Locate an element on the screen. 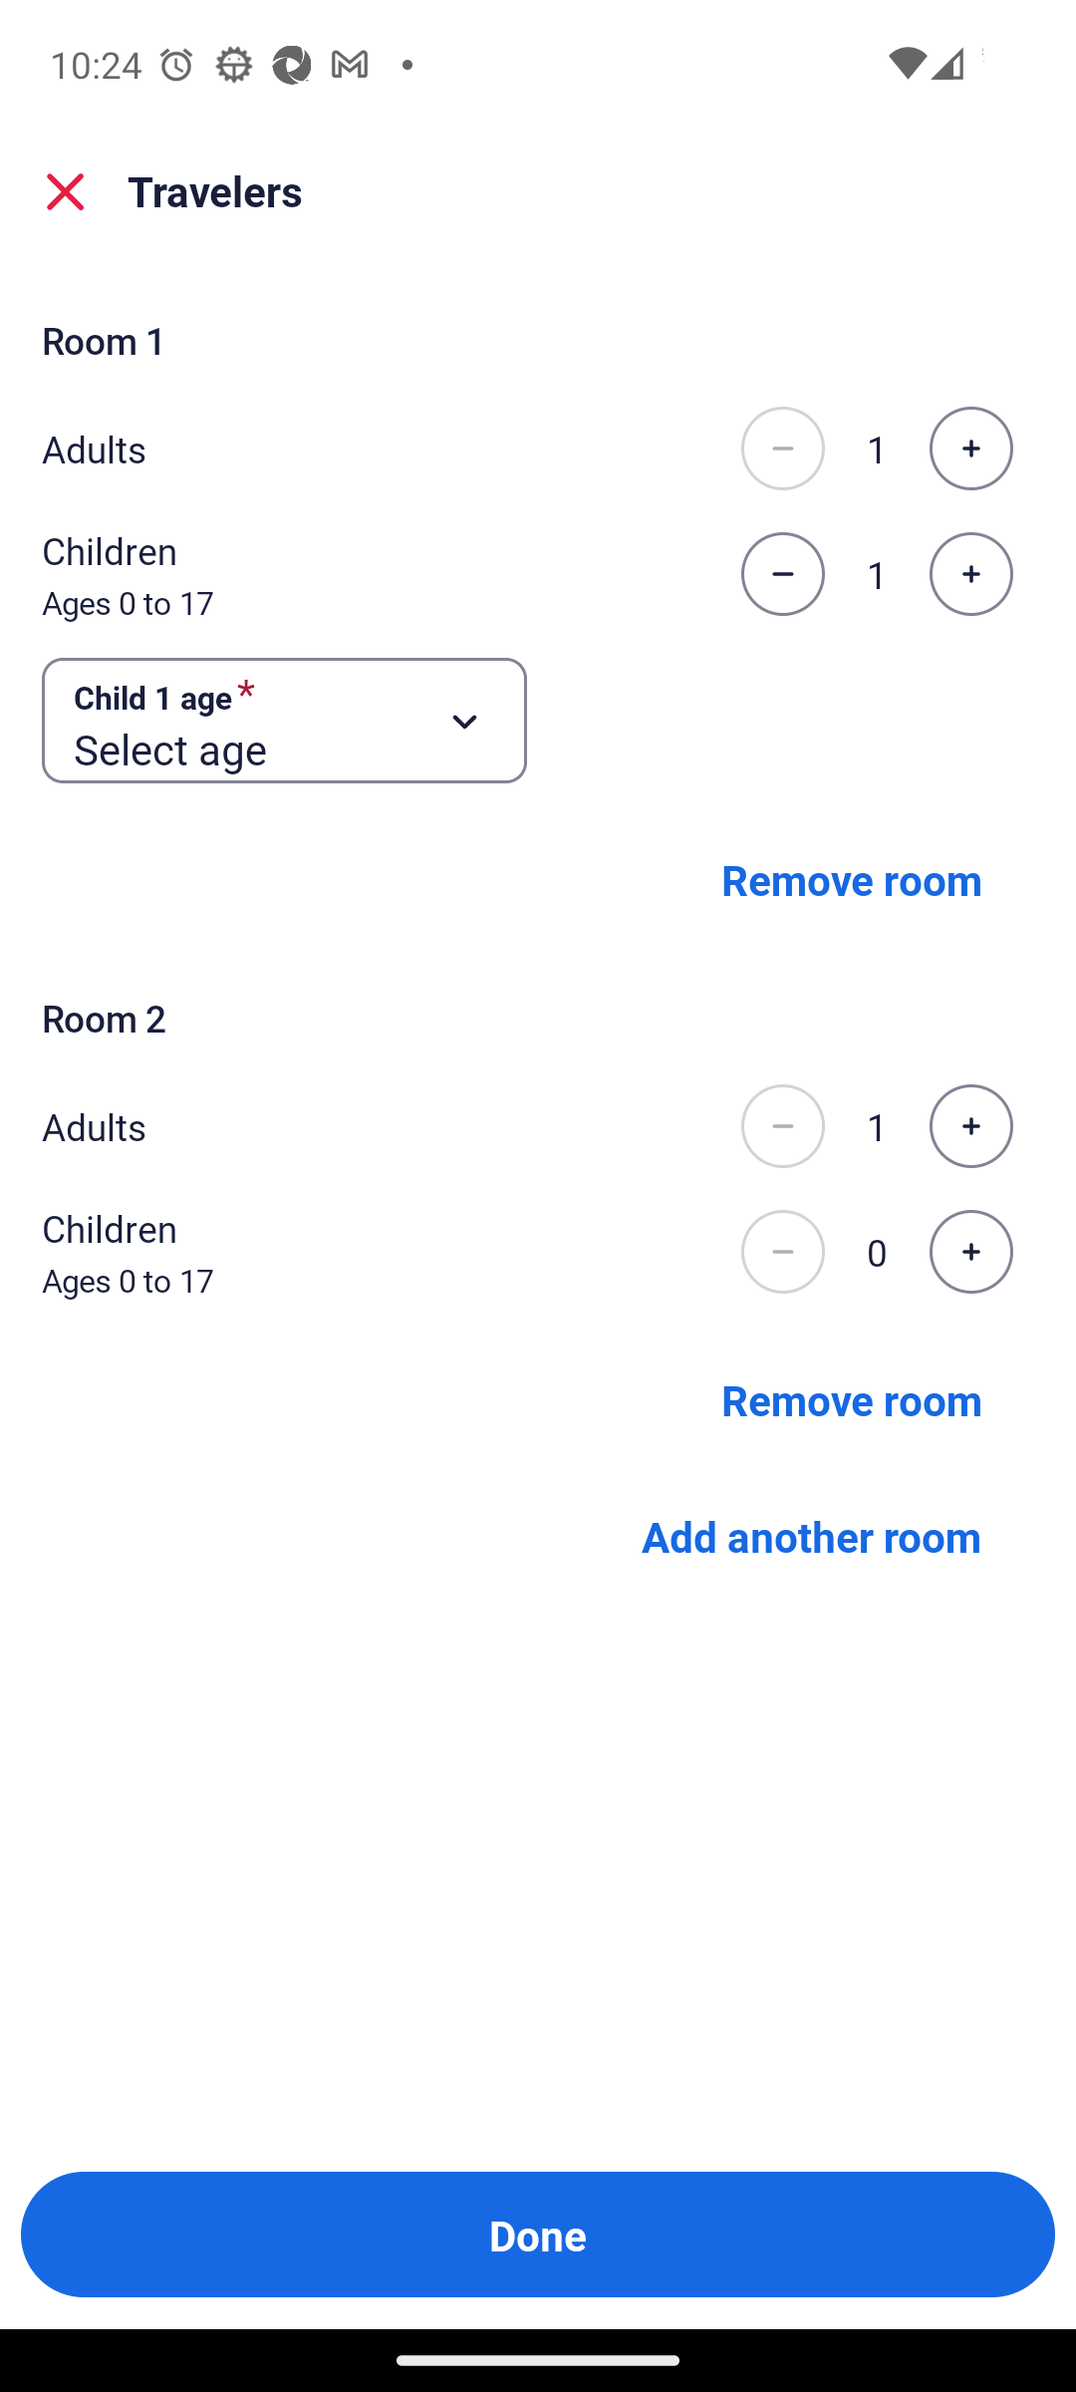 The image size is (1076, 2392). Increase the number of children is located at coordinates (970, 1252).